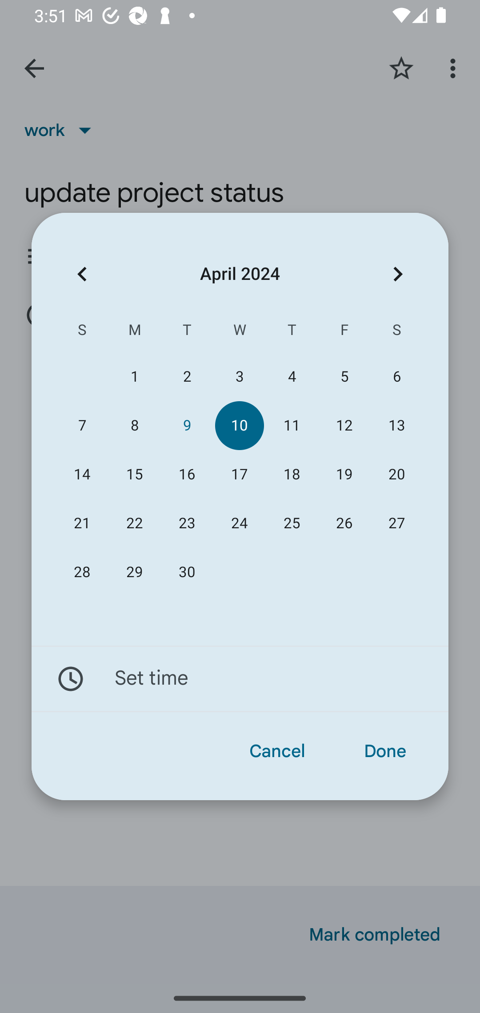 This screenshot has height=1013, width=480. What do you see at coordinates (239, 475) in the screenshot?
I see `17 17 April 2024` at bounding box center [239, 475].